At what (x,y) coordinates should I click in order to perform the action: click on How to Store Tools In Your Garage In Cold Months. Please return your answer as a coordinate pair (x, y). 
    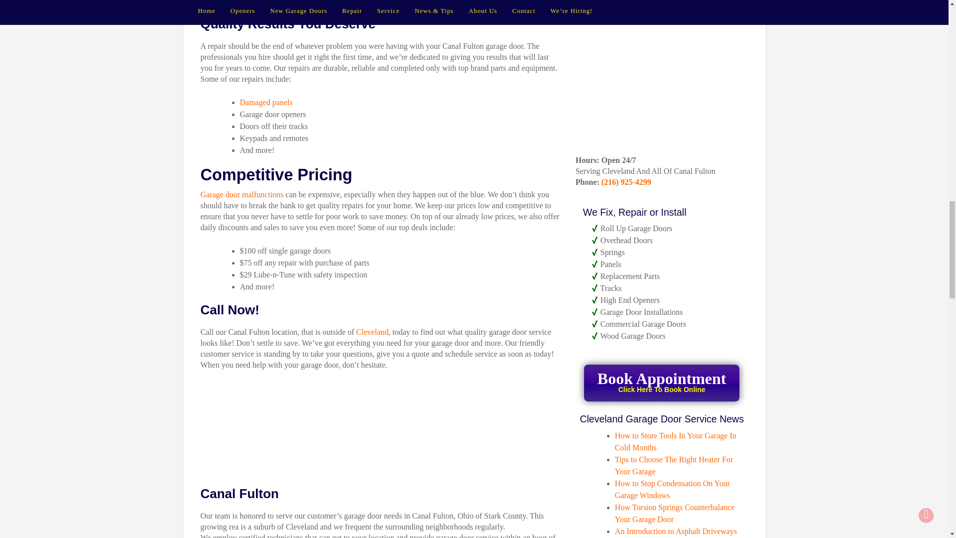
    Looking at the image, I should click on (675, 441).